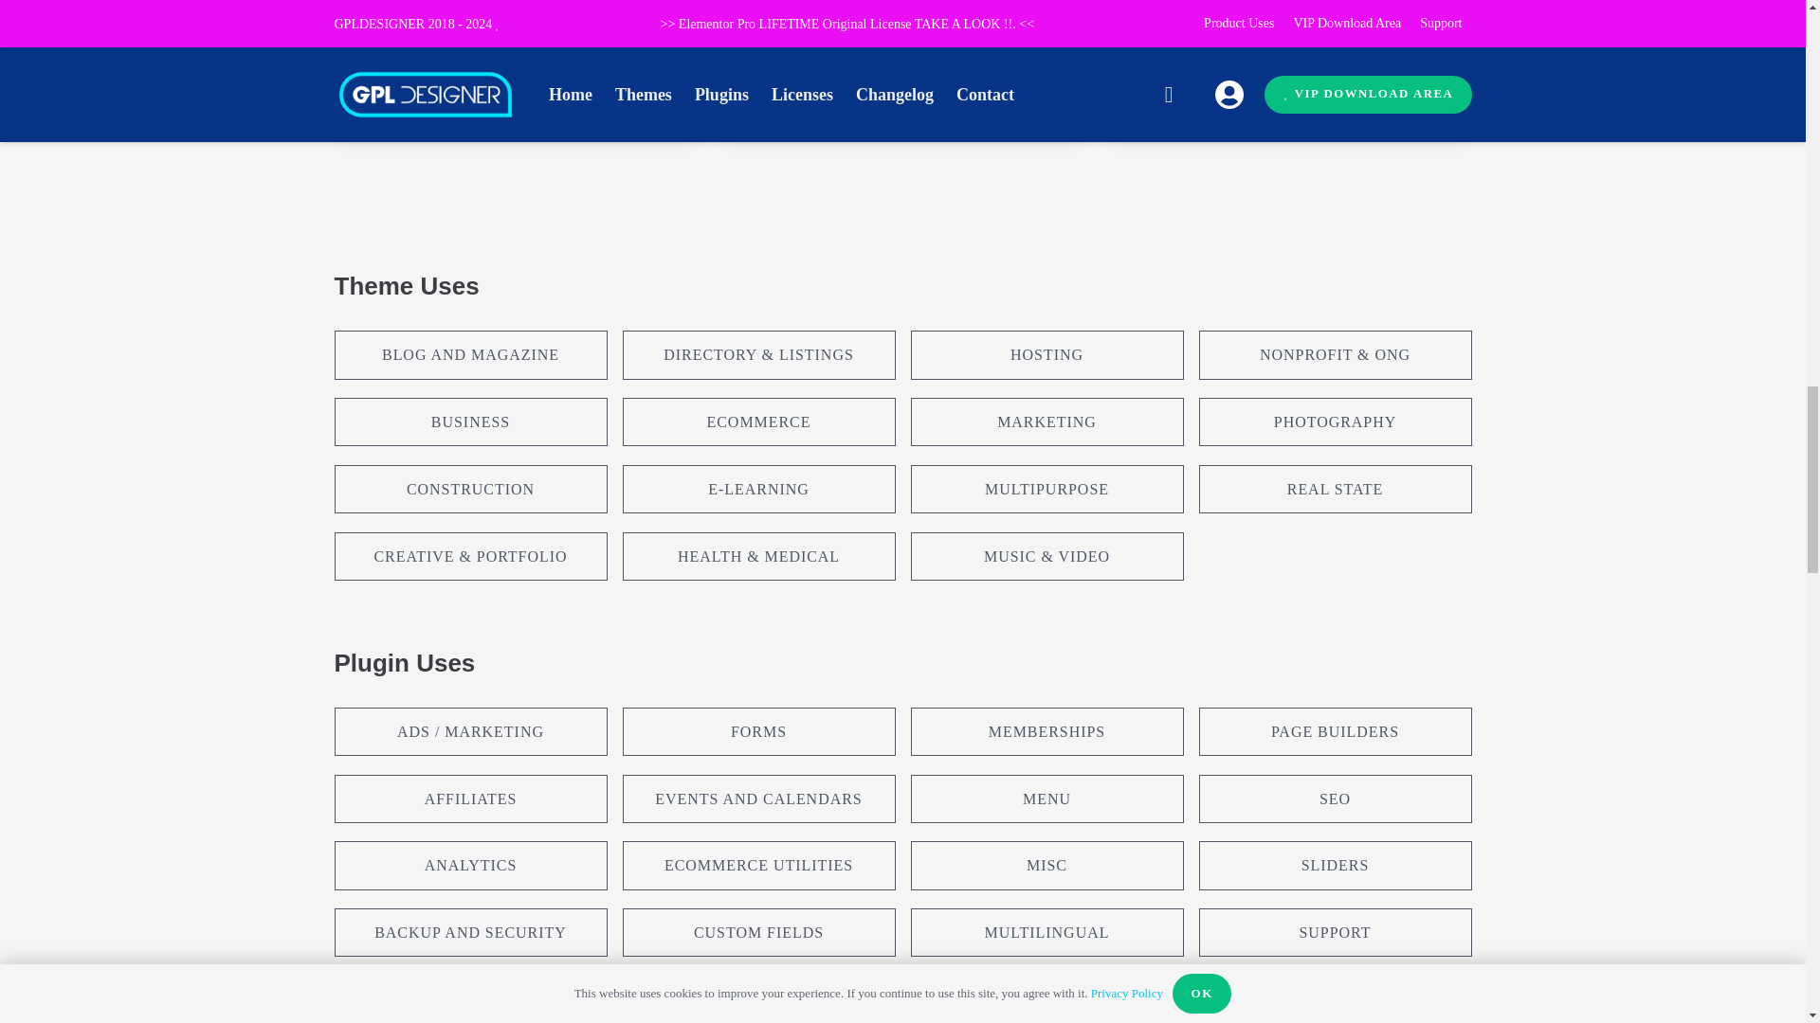  What do you see at coordinates (802, 97) in the screenshot?
I see `eCommerce Utilities` at bounding box center [802, 97].